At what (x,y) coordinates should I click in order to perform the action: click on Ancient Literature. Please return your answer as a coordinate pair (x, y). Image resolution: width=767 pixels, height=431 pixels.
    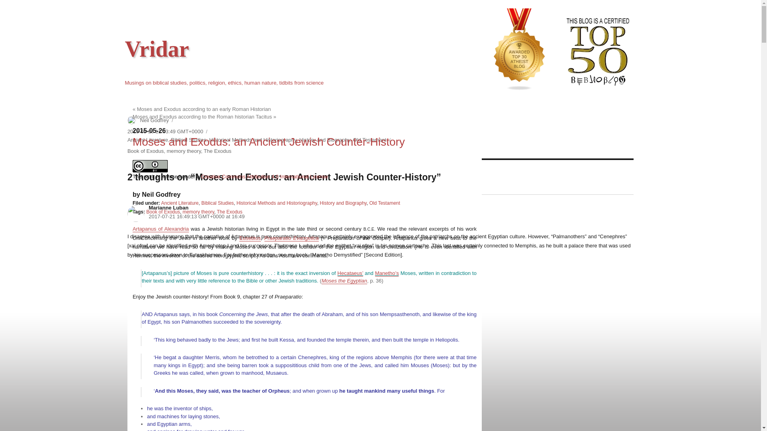
    Looking at the image, I should click on (180, 203).